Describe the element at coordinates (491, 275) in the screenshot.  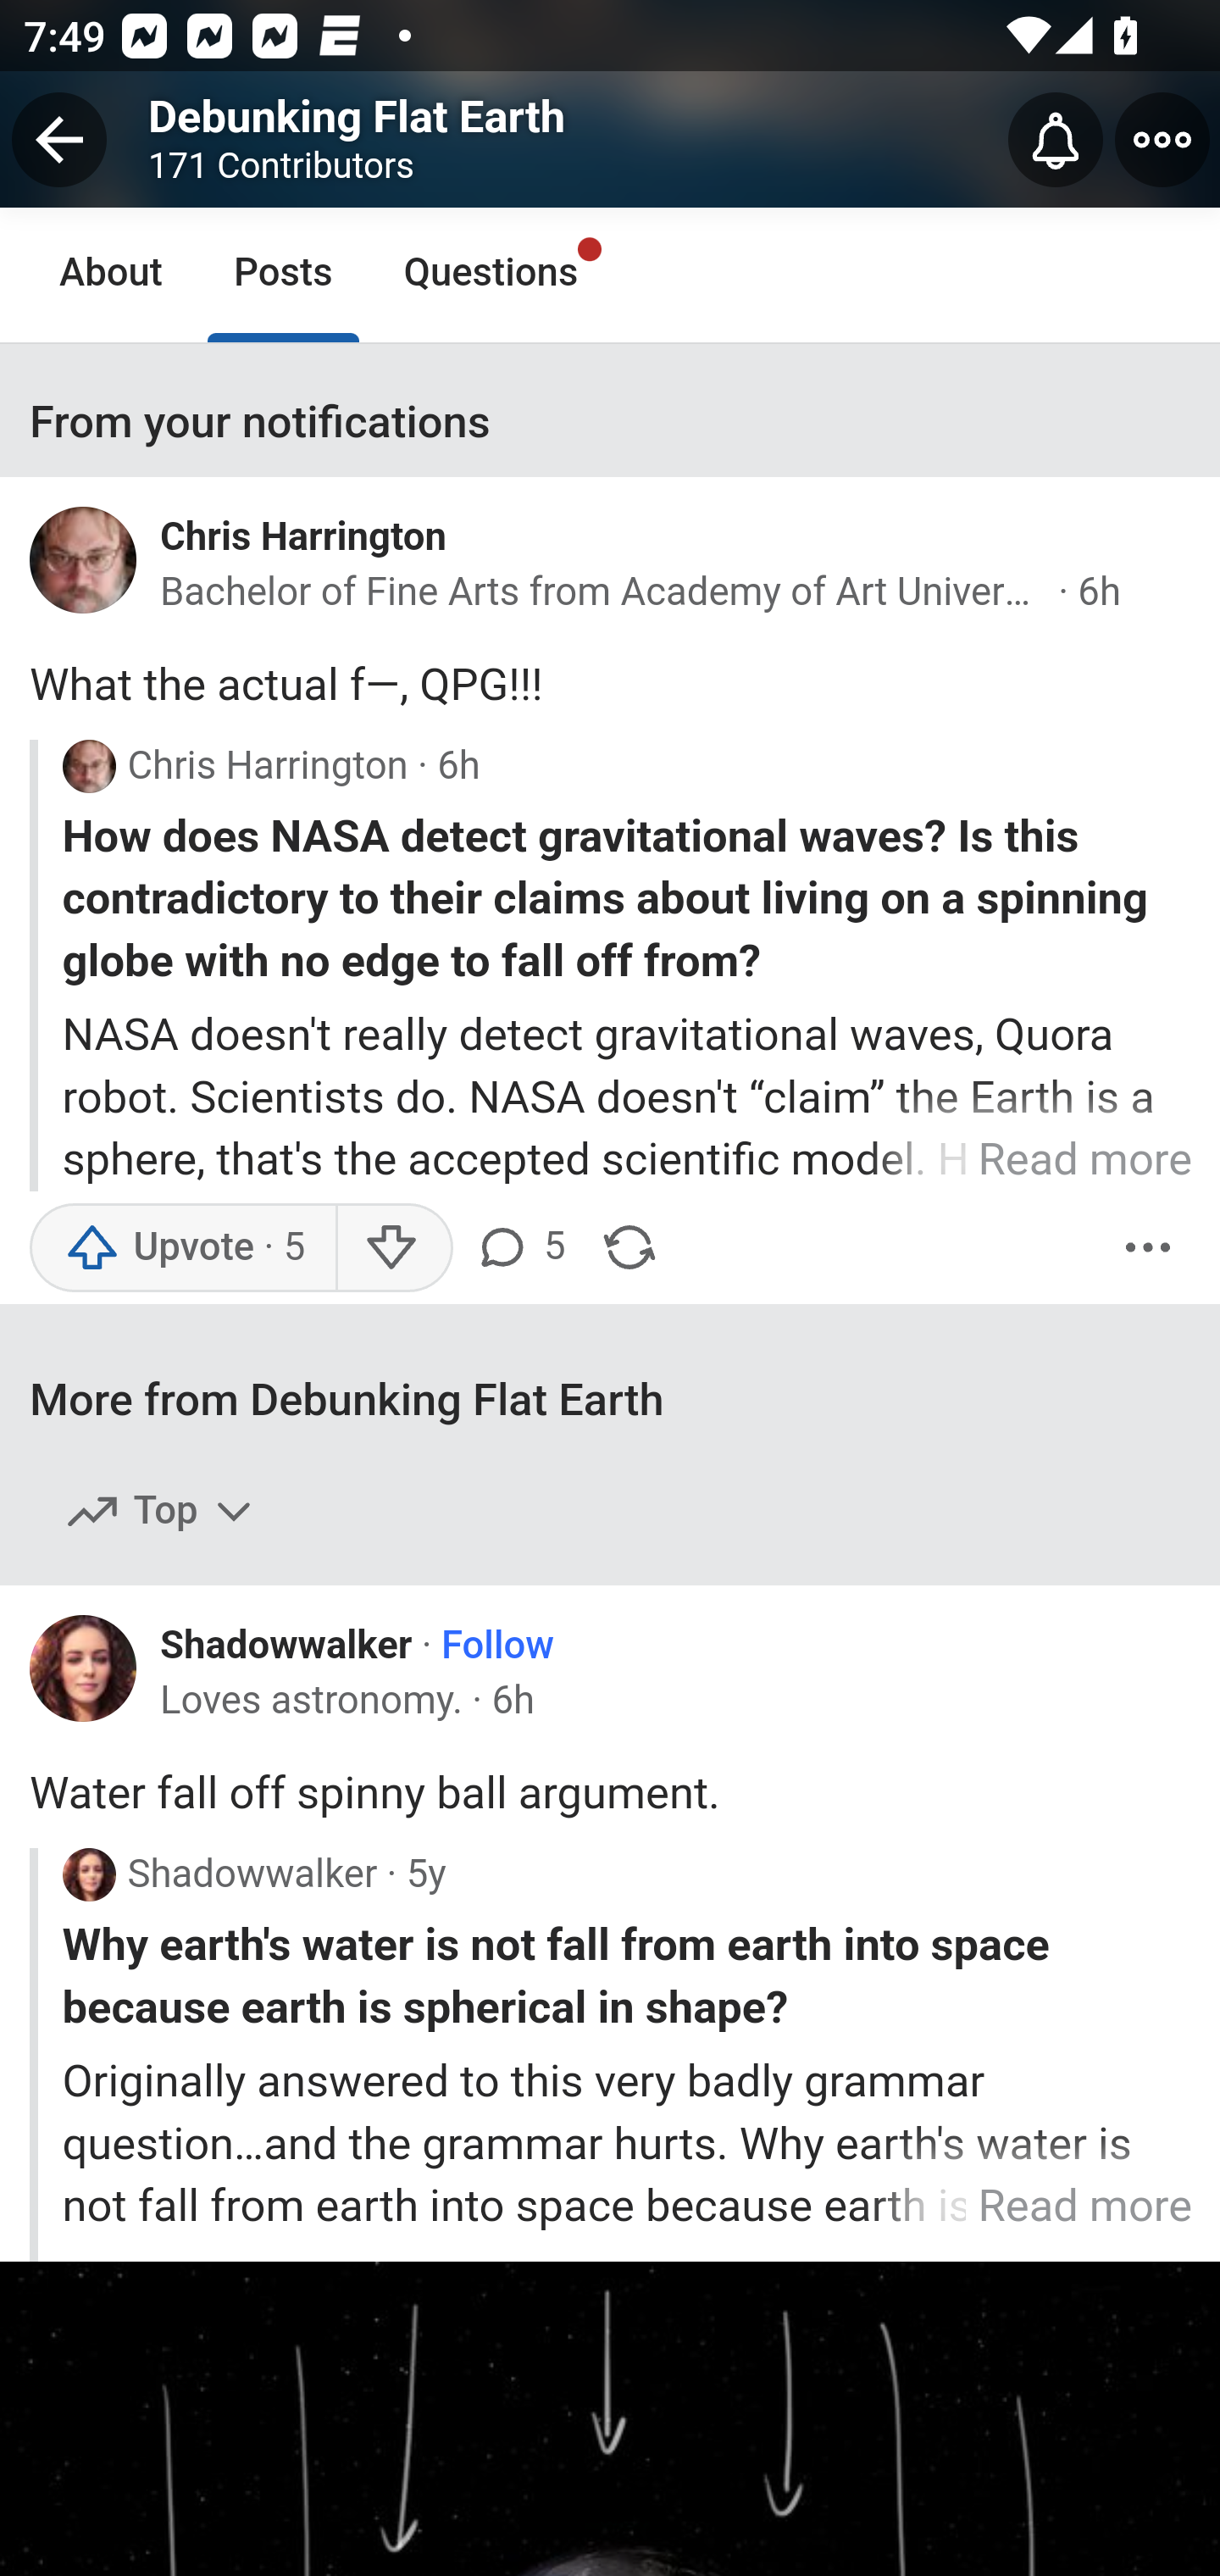
I see `Questions` at that location.